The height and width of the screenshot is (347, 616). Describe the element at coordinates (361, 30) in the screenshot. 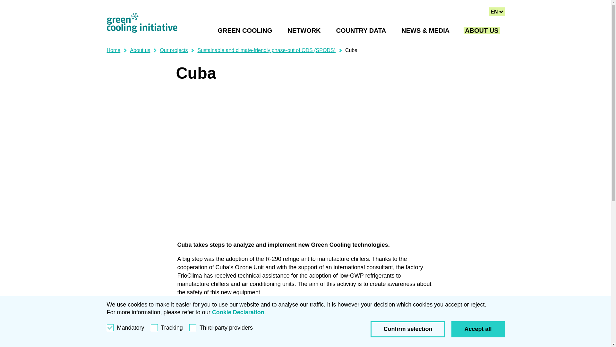

I see `About us` at that location.